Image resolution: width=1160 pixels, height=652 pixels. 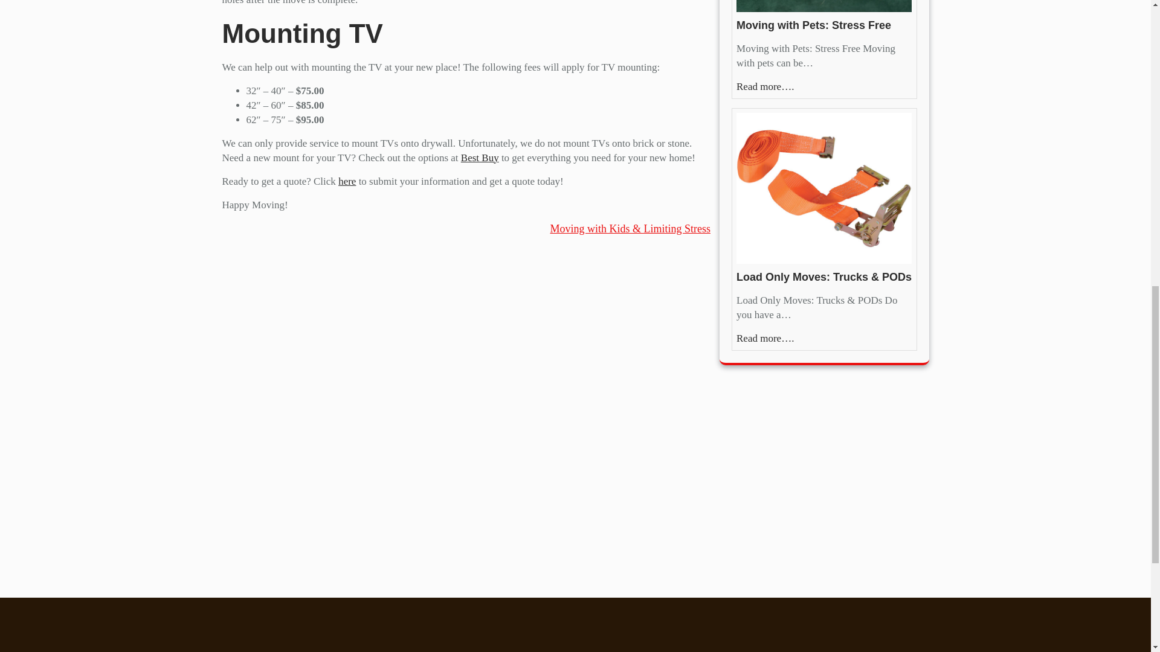 I want to click on here, so click(x=347, y=181).